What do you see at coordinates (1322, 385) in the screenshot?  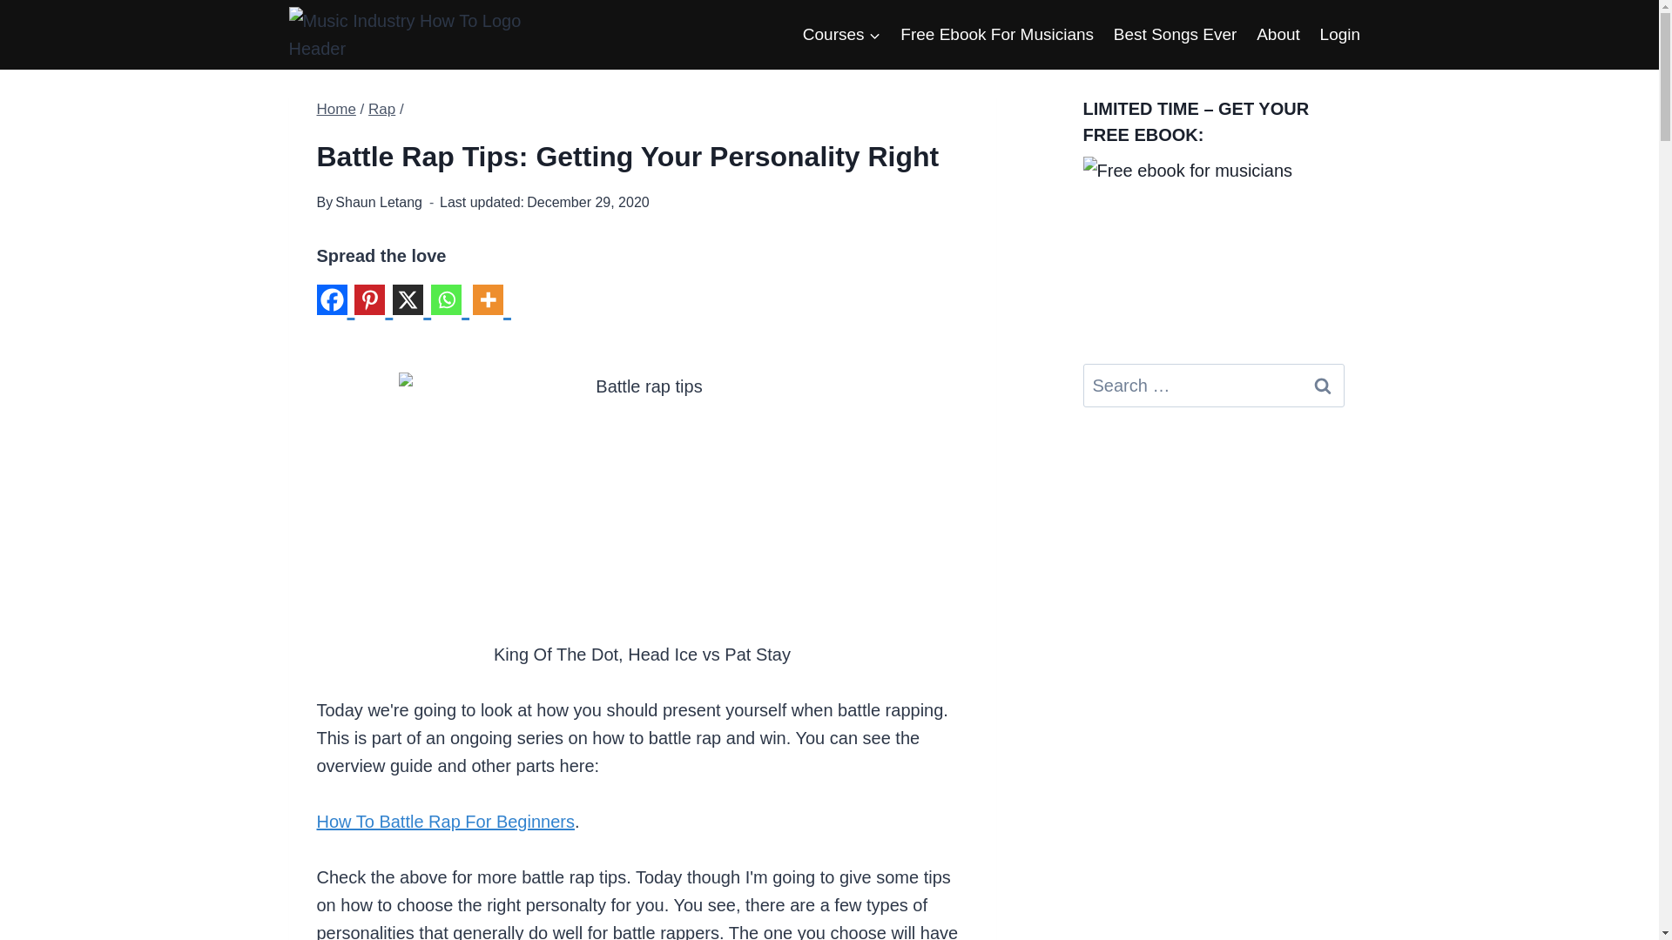 I see `Search` at bounding box center [1322, 385].